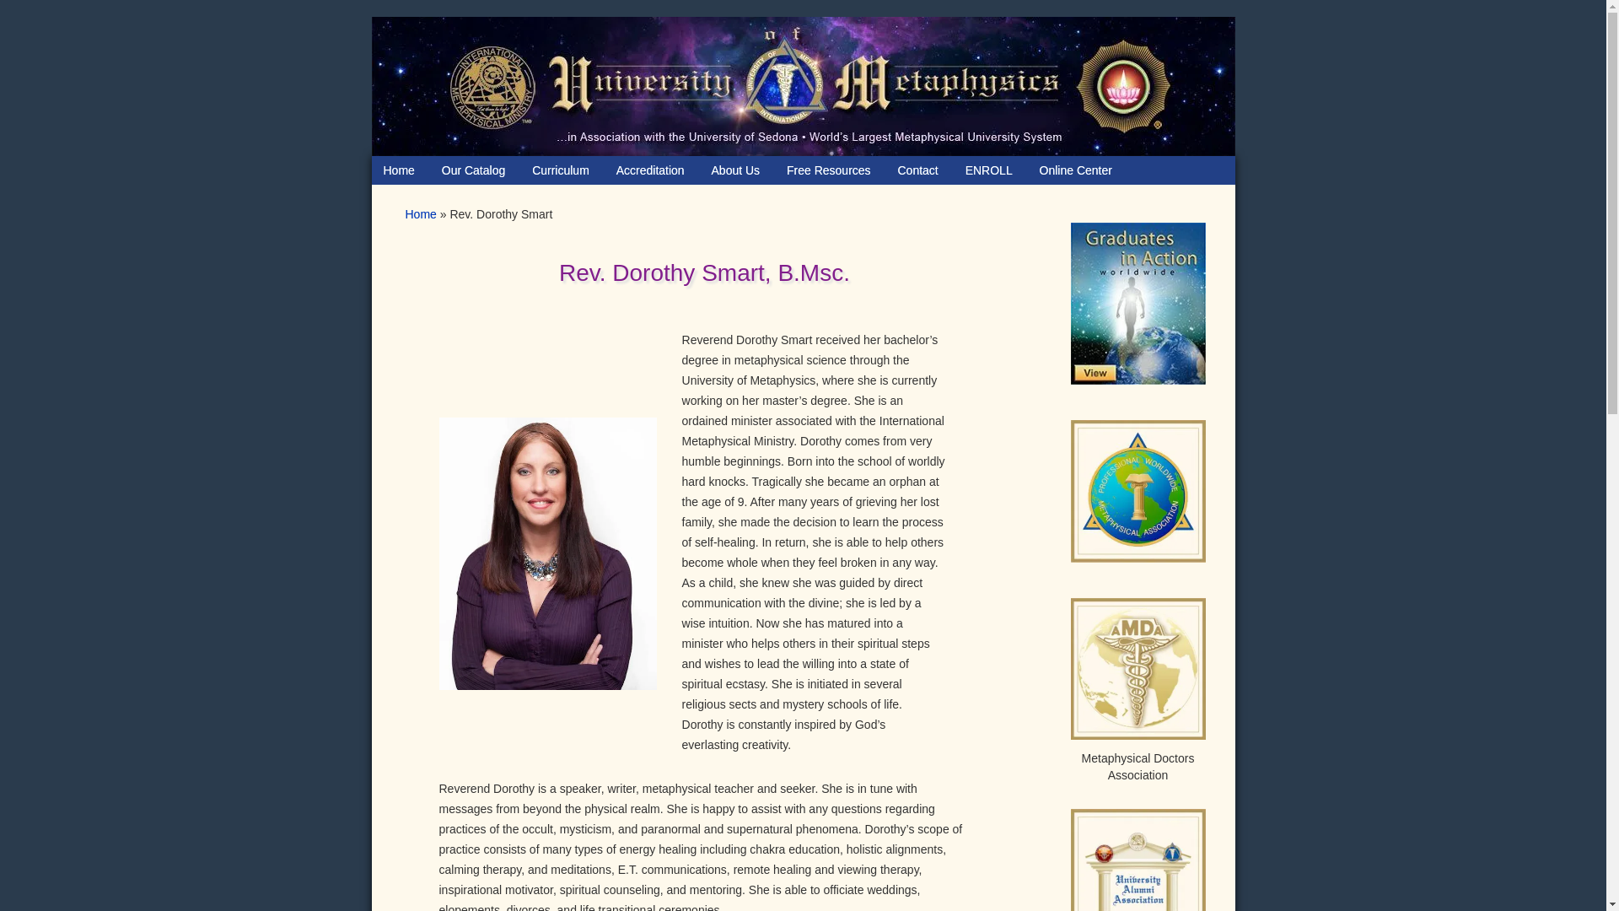 The width and height of the screenshot is (1619, 911). Describe the element at coordinates (398, 170) in the screenshot. I see `Home` at that location.